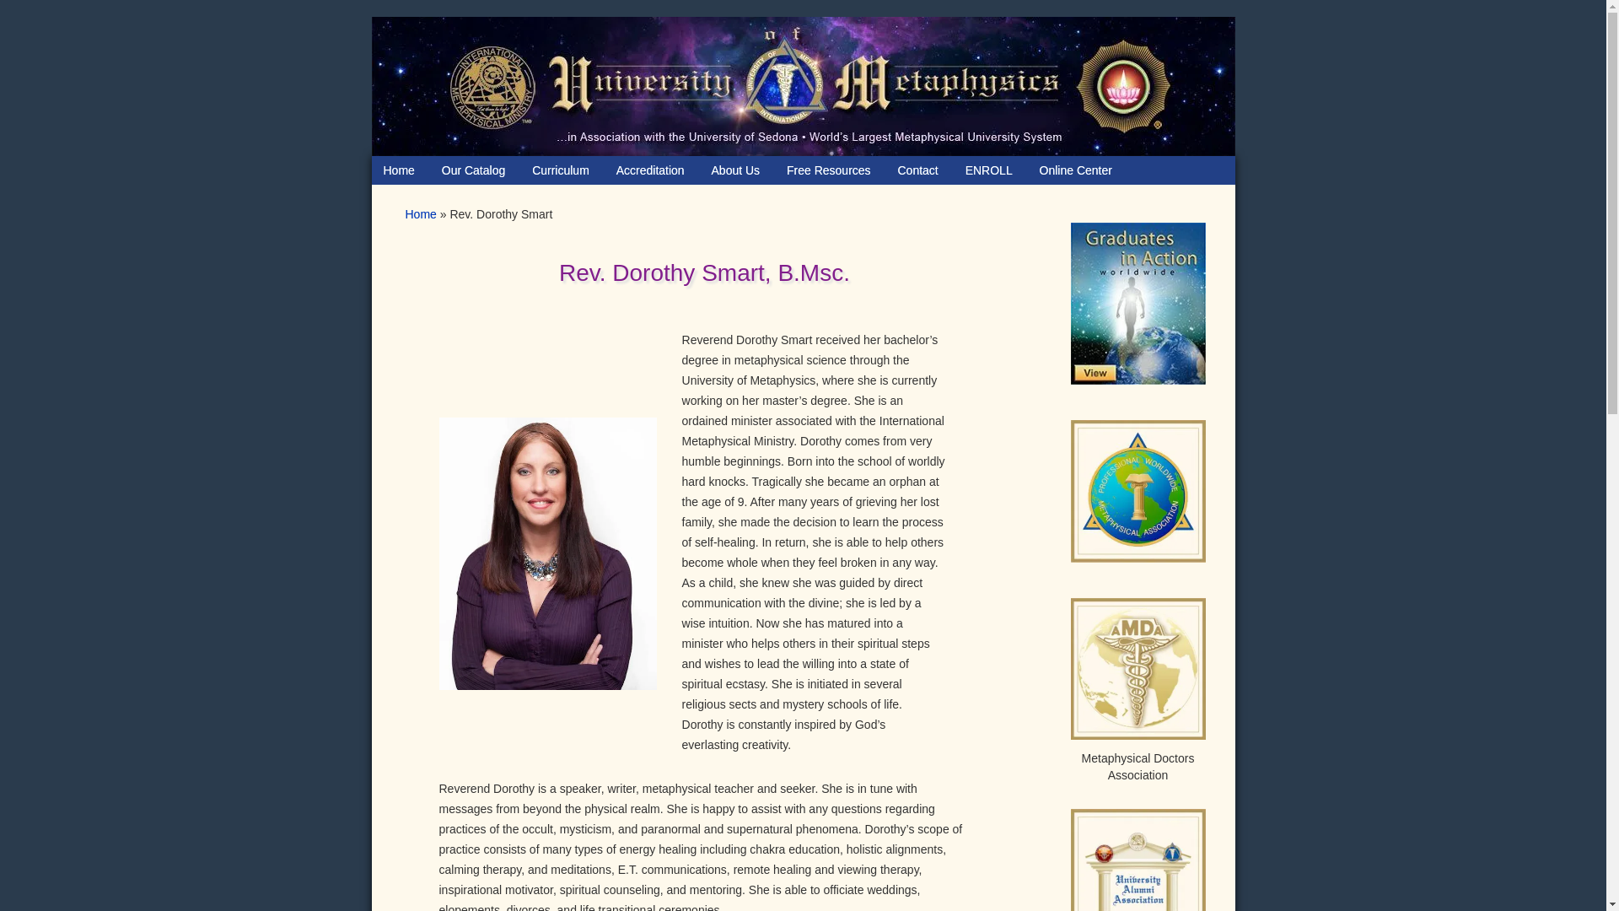 The width and height of the screenshot is (1619, 911). Describe the element at coordinates (398, 170) in the screenshot. I see `Home` at that location.